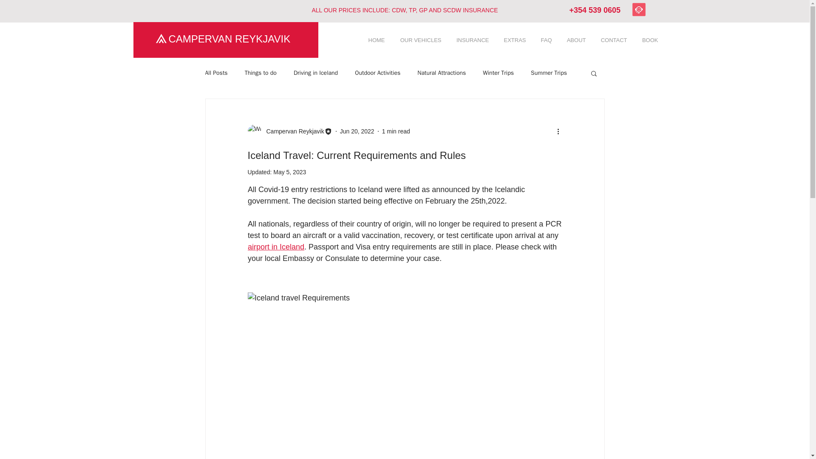 This screenshot has width=816, height=459. Describe the element at coordinates (261, 73) in the screenshot. I see `Things to do` at that location.